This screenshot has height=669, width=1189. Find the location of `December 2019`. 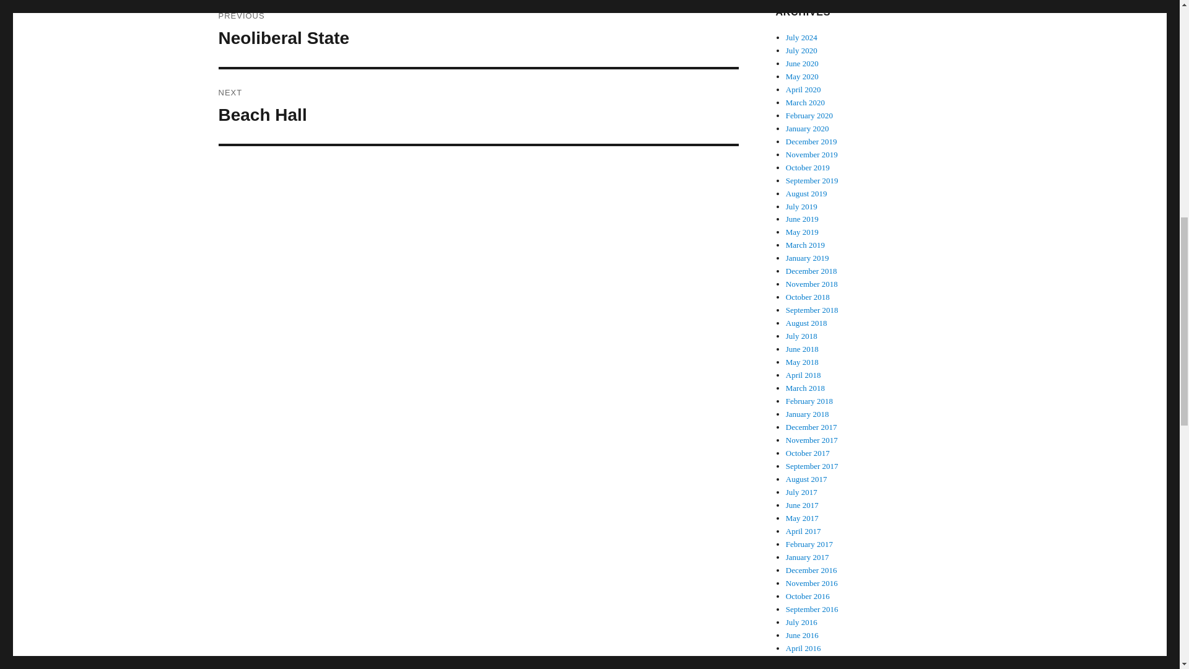

December 2019 is located at coordinates (478, 33).